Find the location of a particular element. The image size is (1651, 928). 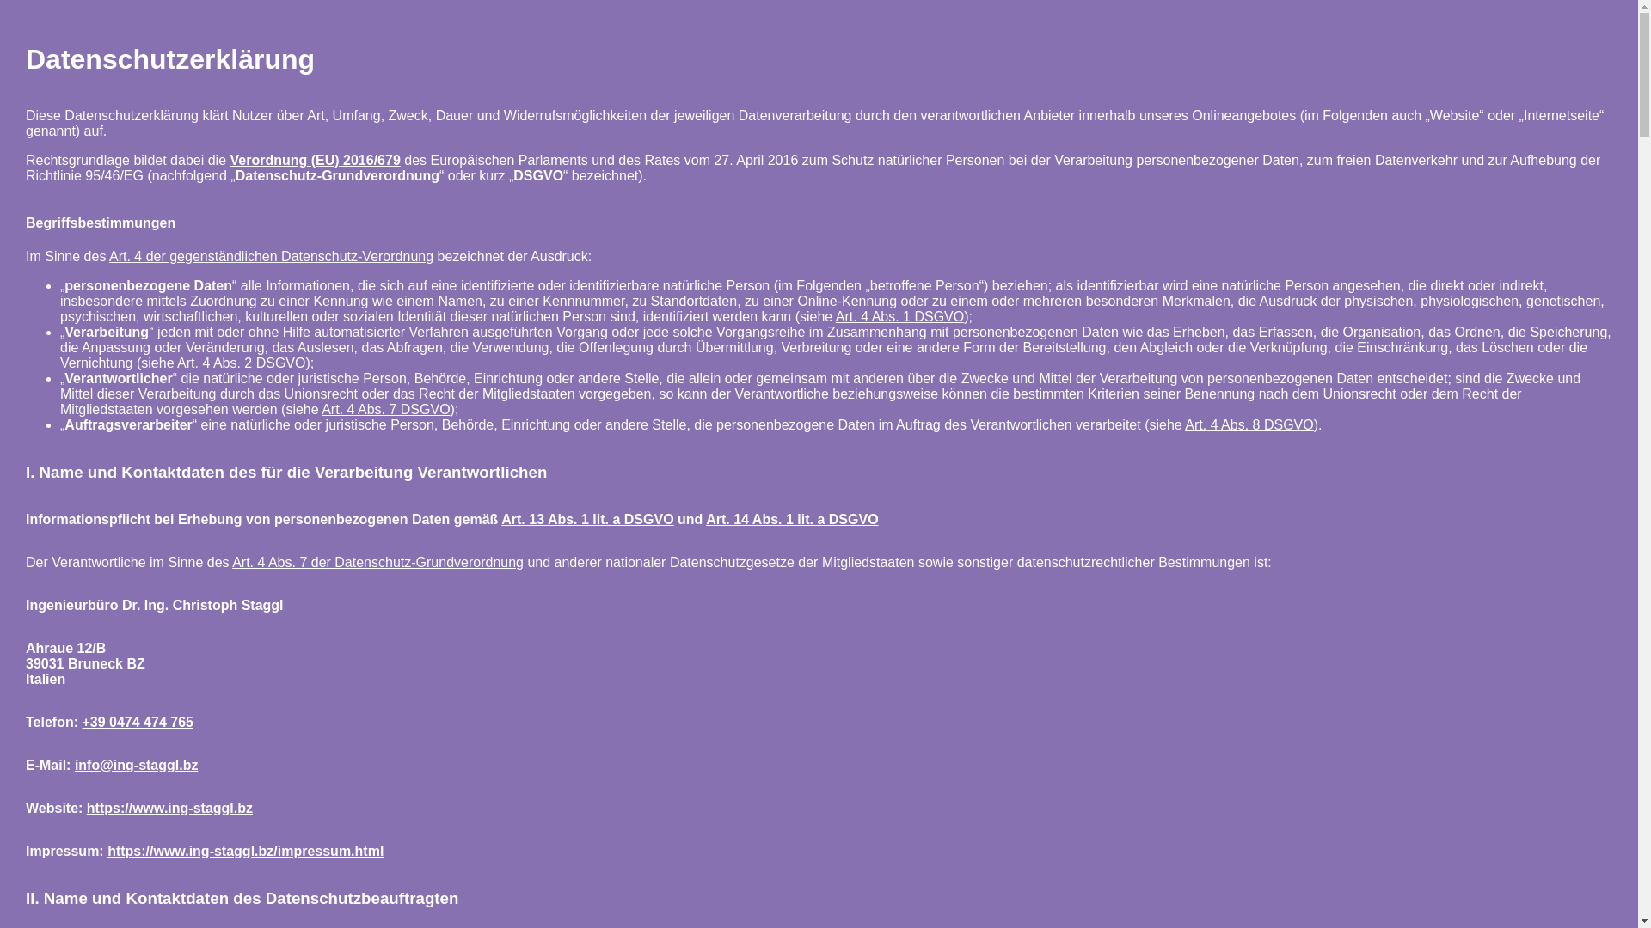

Art. 4 Abs. 2 DSGVO is located at coordinates (241, 363).